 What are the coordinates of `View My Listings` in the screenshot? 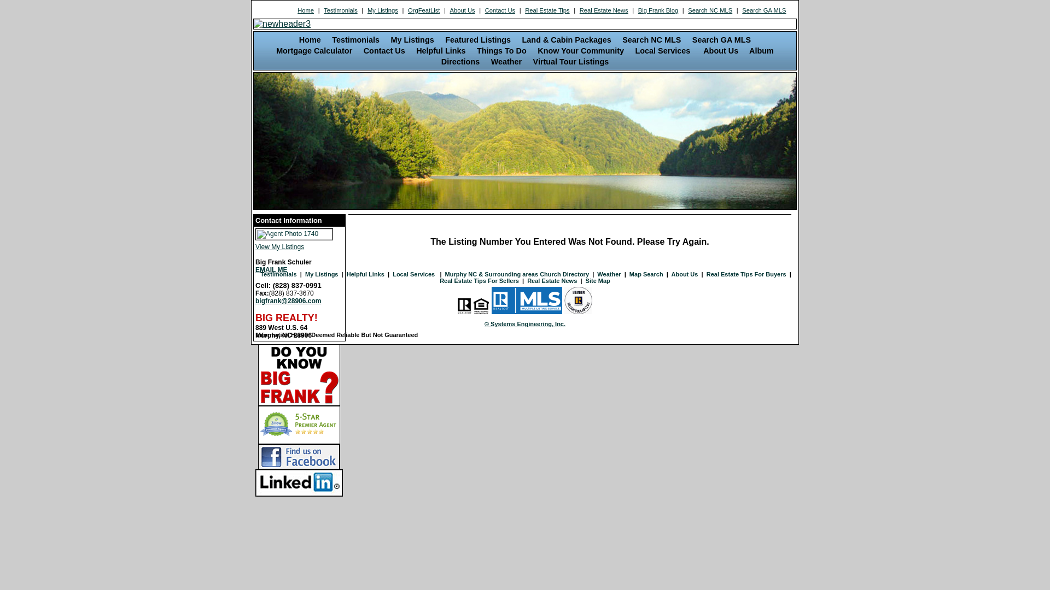 It's located at (300, 244).